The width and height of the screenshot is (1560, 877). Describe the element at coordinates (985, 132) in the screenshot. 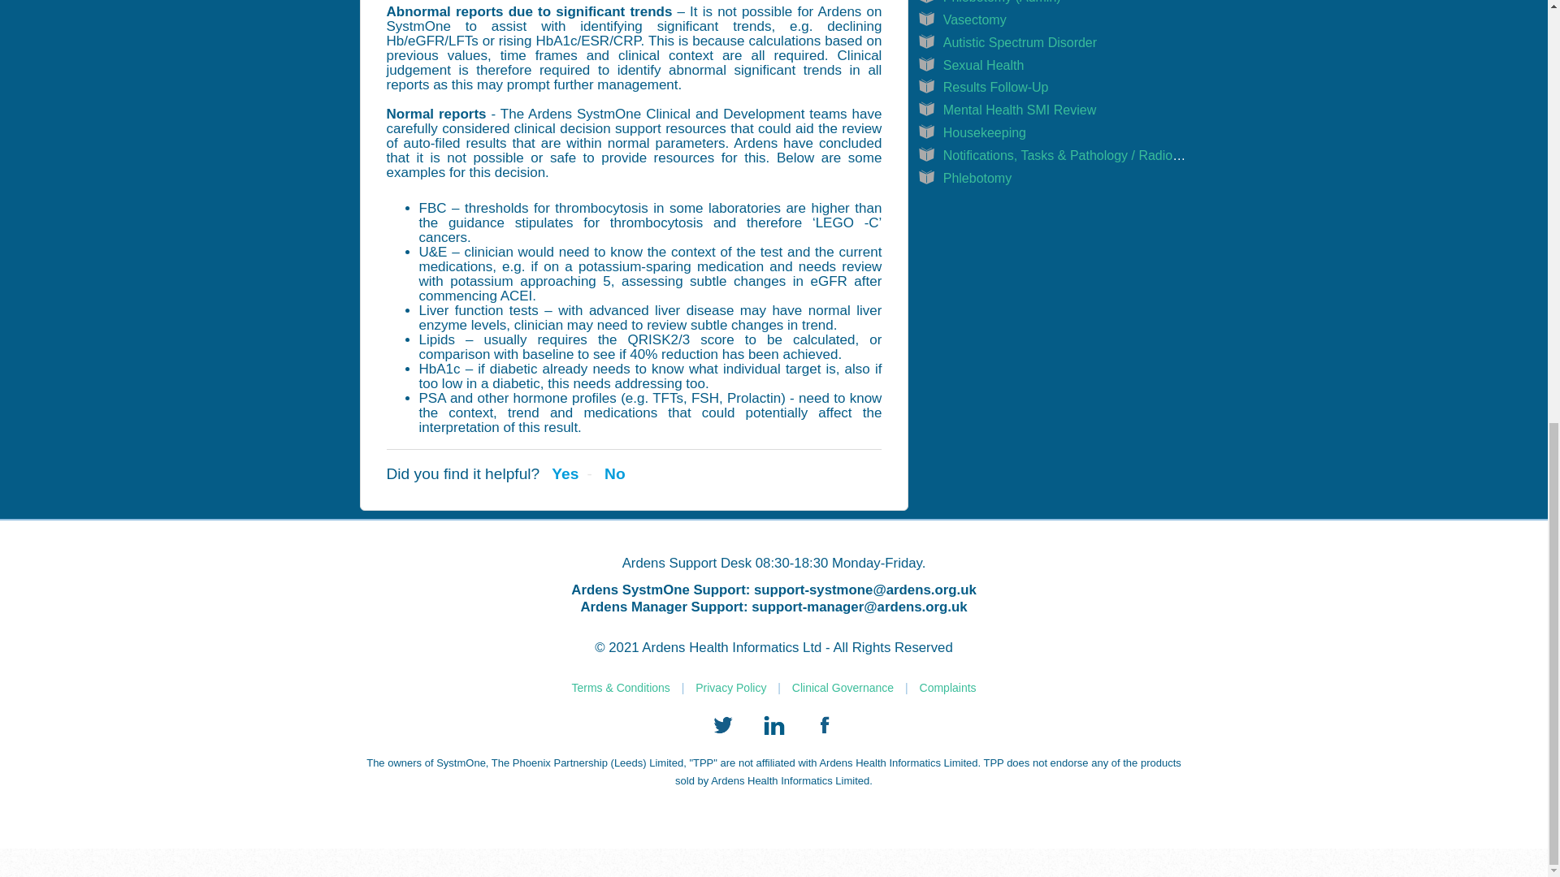

I see `Housekeeping` at that location.